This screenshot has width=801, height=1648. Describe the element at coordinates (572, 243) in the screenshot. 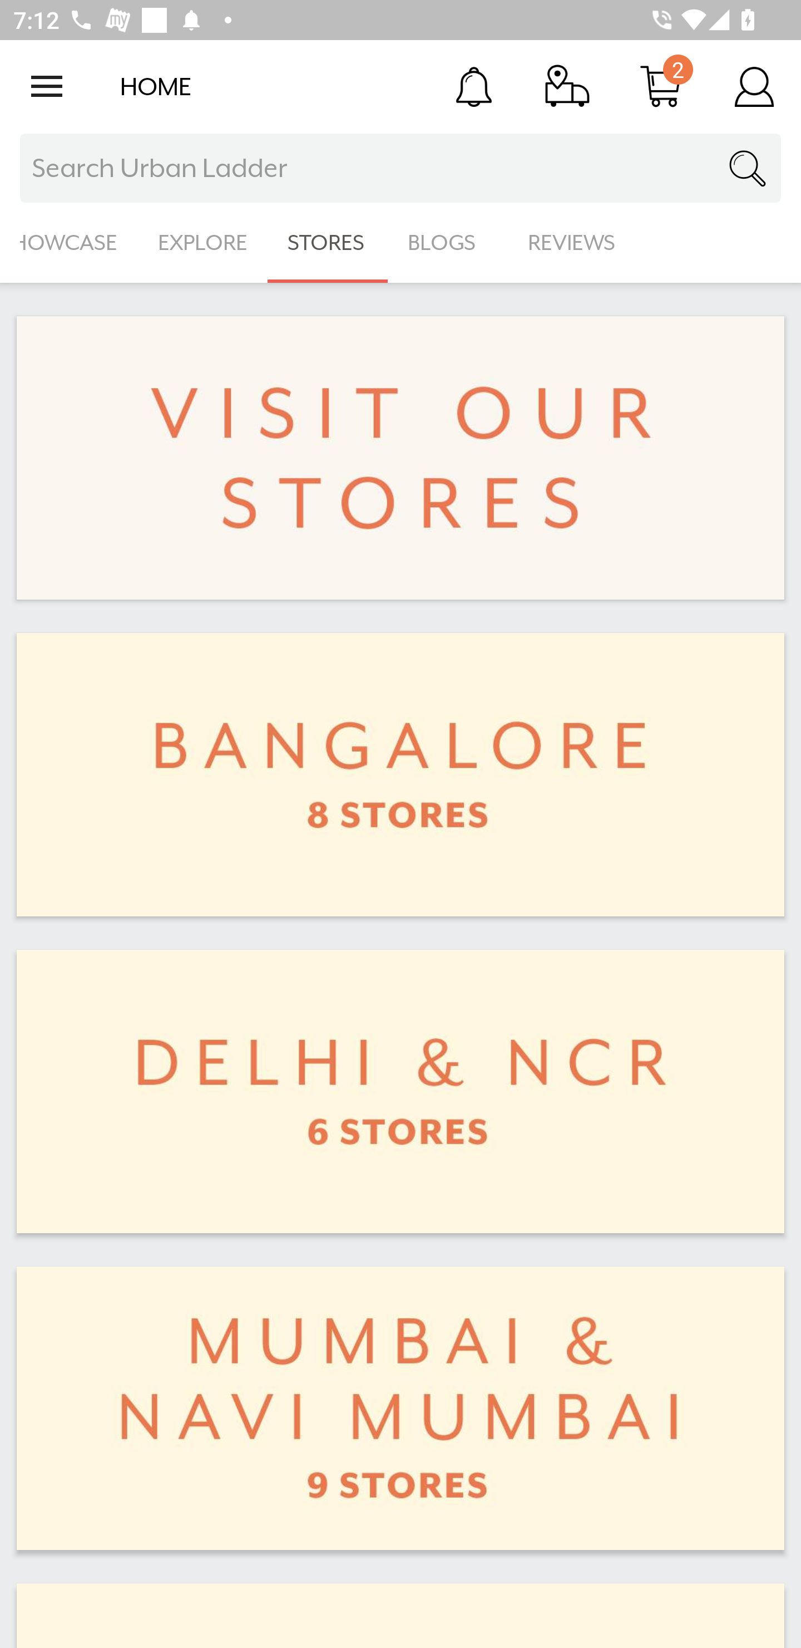

I see `REVIEWS` at that location.